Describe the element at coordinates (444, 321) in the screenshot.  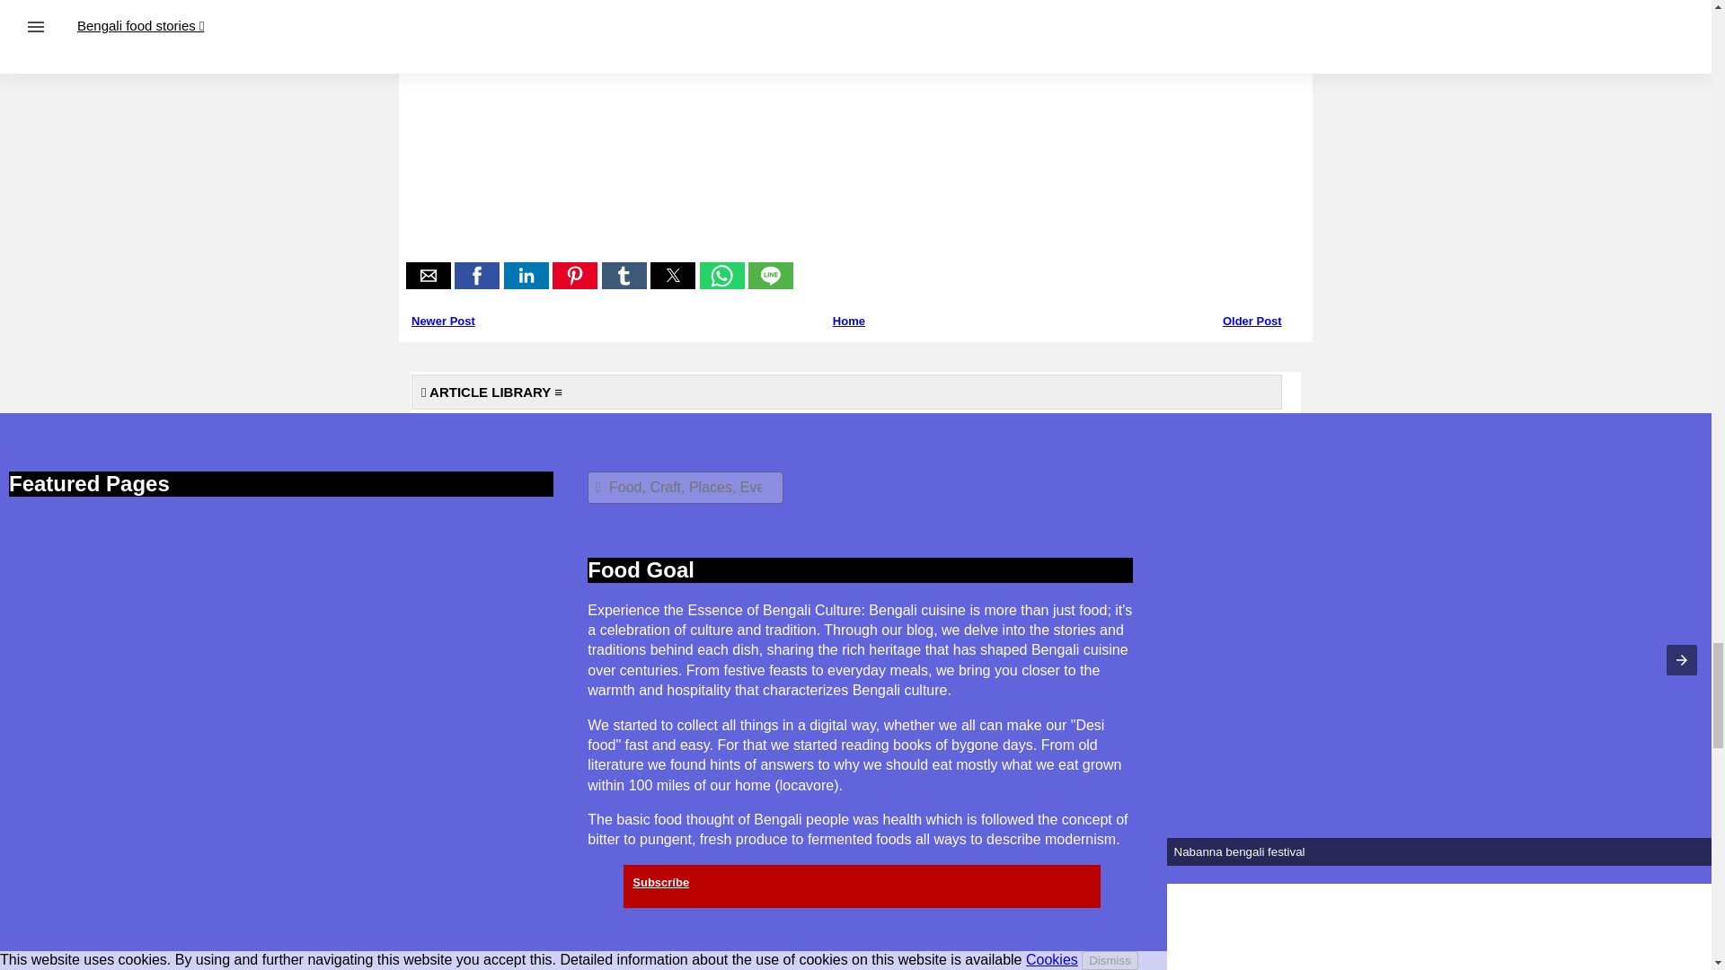
I see `Newer Post` at that location.